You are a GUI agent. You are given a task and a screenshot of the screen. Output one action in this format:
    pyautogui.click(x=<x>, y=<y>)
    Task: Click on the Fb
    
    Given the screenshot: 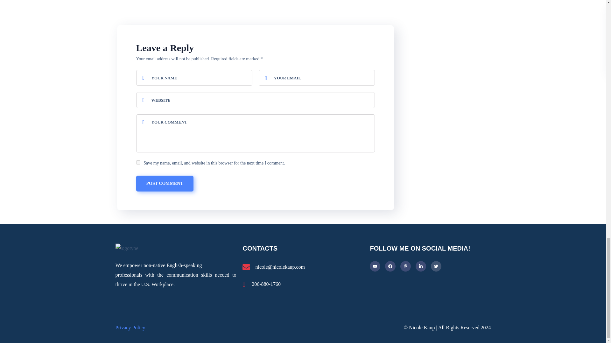 What is the action you would take?
    pyautogui.click(x=390, y=266)
    